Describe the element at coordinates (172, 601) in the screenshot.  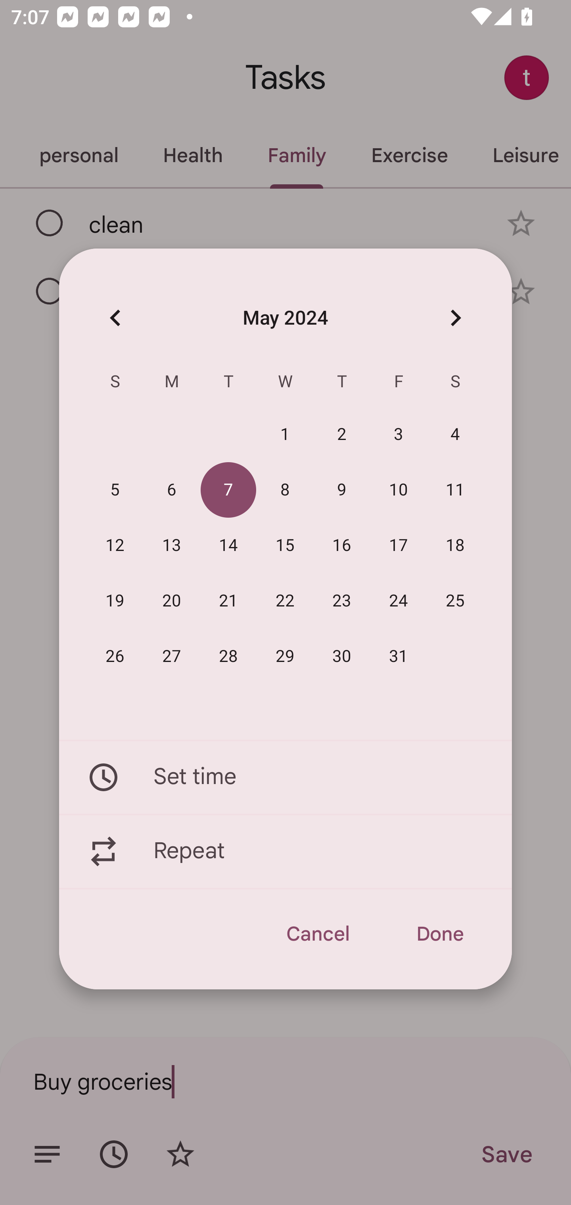
I see `20 20 May 2024` at that location.